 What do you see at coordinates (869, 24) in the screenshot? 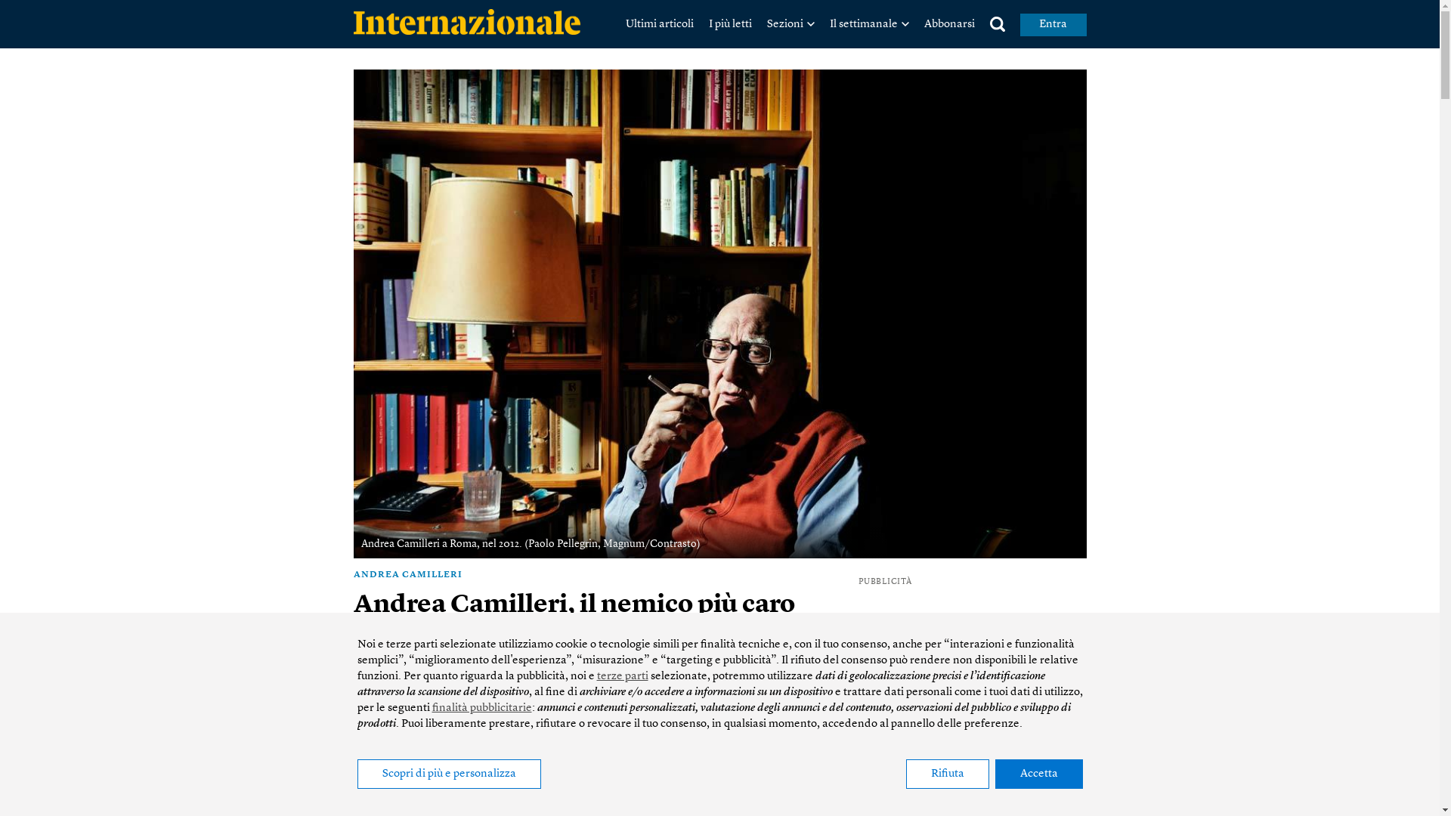
I see `Il settimanale` at bounding box center [869, 24].